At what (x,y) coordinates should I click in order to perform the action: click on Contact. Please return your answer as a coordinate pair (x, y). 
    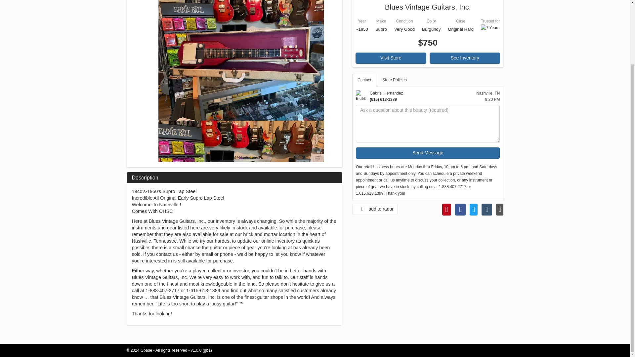
    Looking at the image, I should click on (364, 80).